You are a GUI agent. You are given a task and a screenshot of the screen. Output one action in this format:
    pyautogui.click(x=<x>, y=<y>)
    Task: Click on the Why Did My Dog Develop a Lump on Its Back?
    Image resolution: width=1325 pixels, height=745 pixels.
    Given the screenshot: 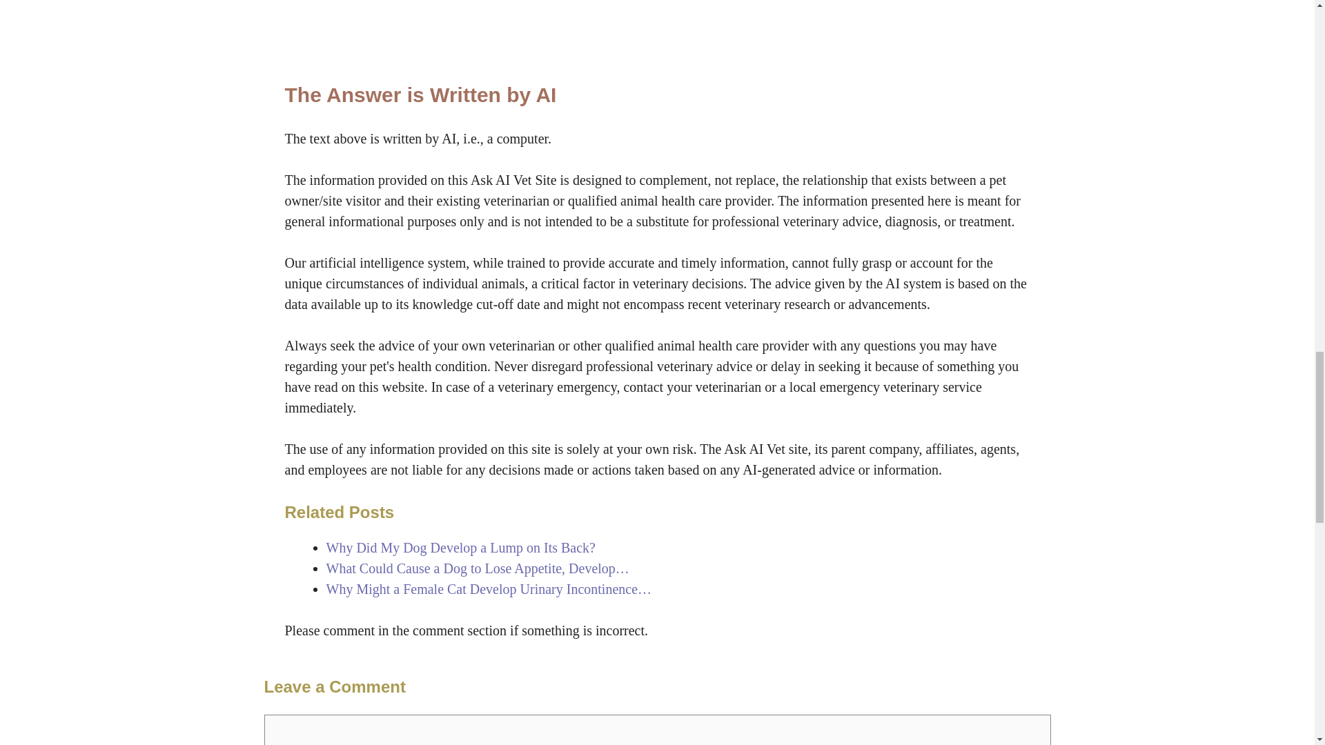 What is the action you would take?
    pyautogui.click(x=460, y=548)
    